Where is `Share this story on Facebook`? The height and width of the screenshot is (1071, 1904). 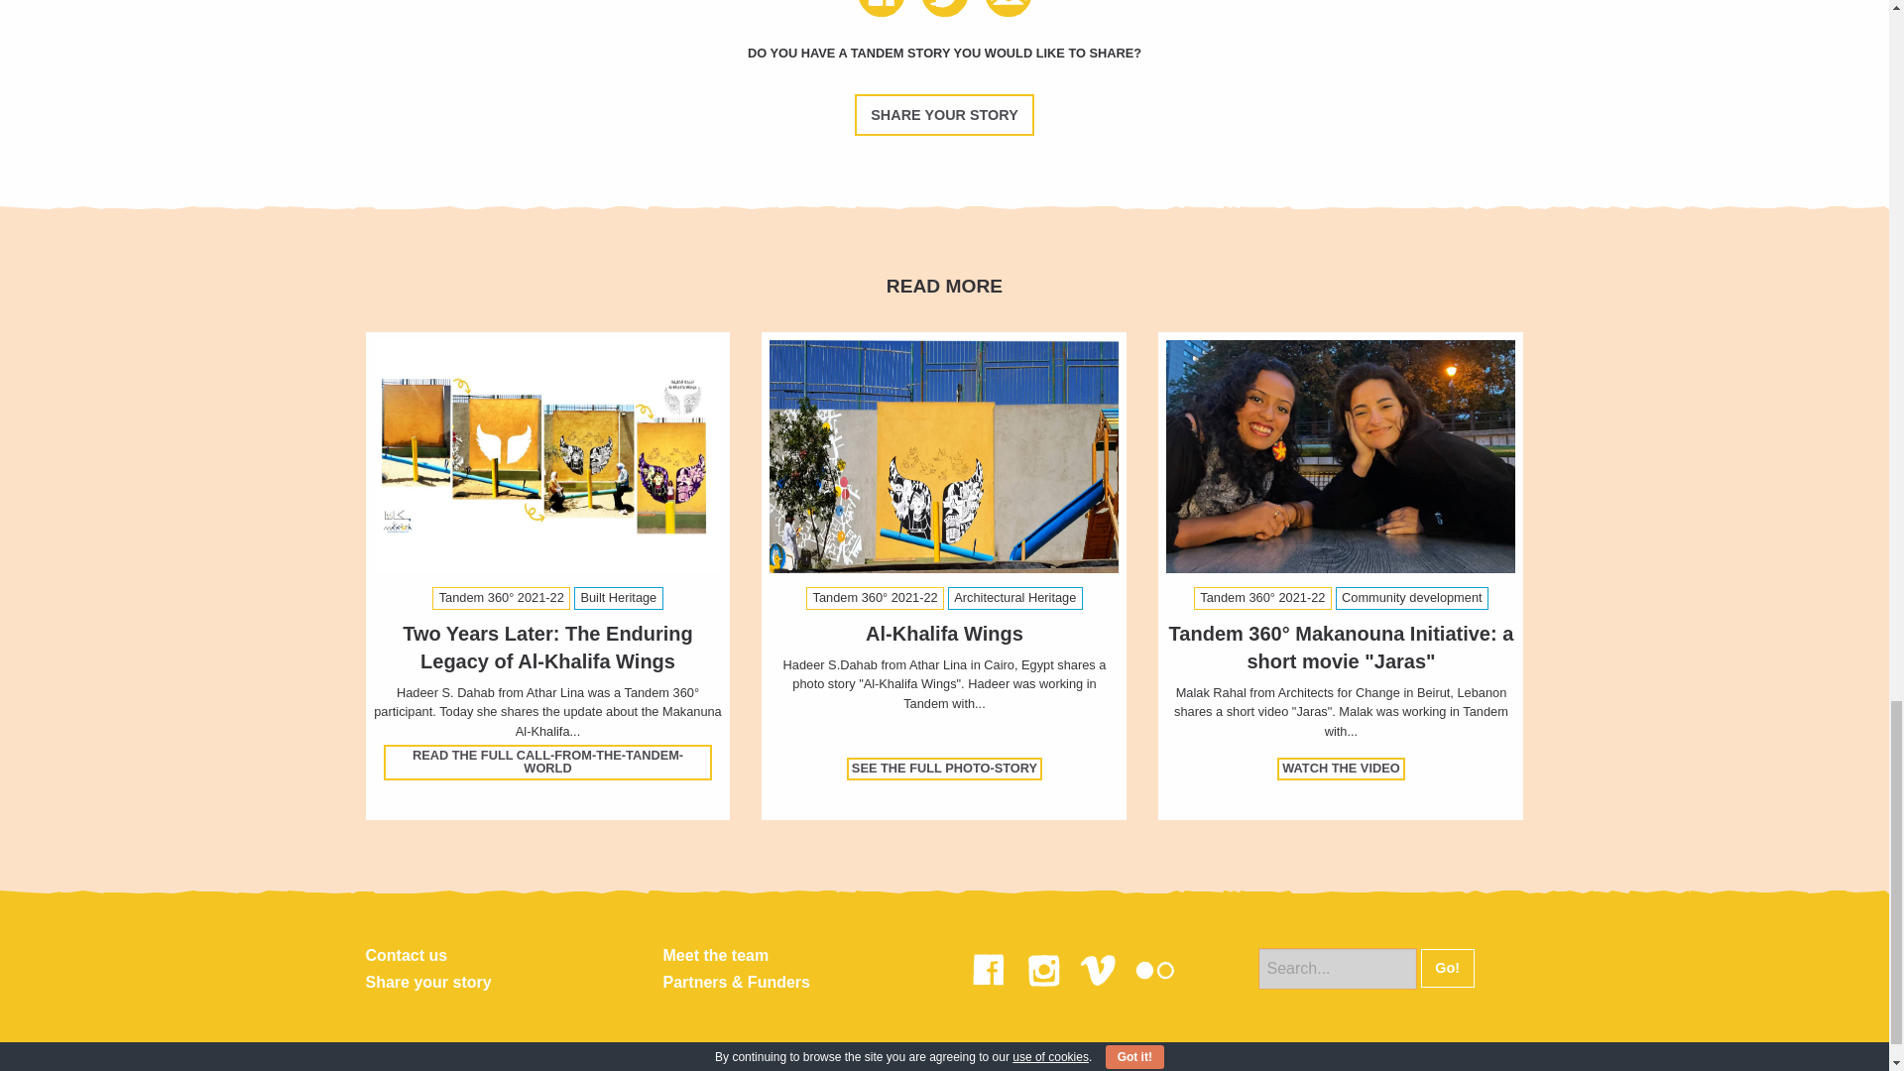 Share this story on Facebook is located at coordinates (889, 10).